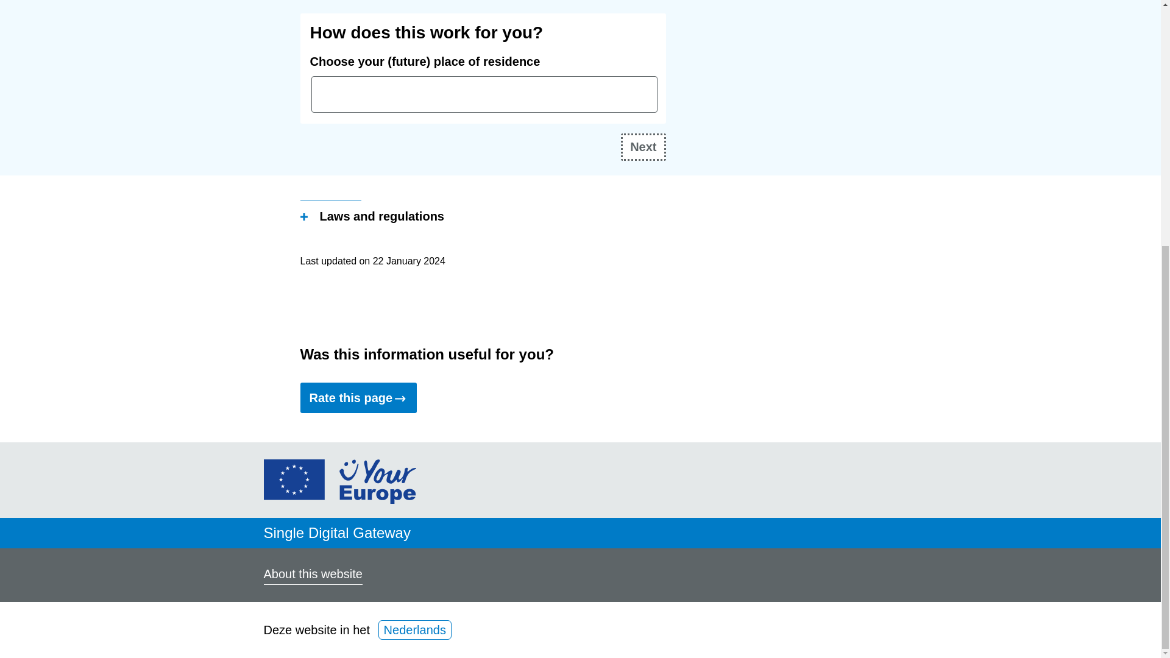  What do you see at coordinates (312, 575) in the screenshot?
I see `About this website` at bounding box center [312, 575].